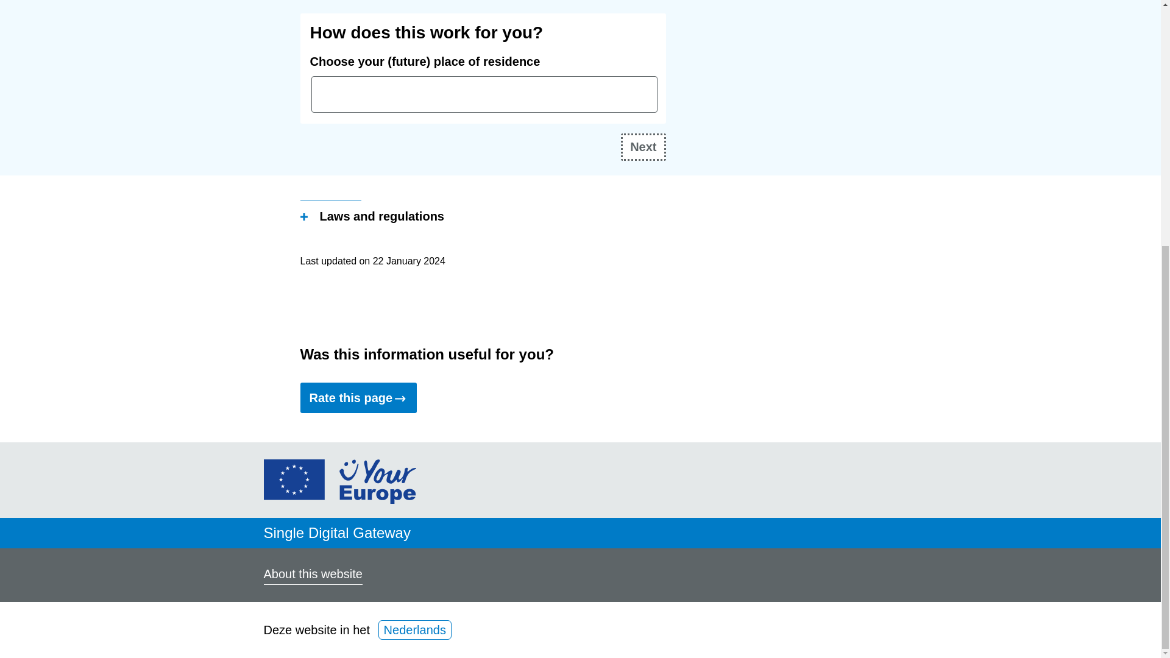  What do you see at coordinates (312, 575) in the screenshot?
I see `About this website` at bounding box center [312, 575].